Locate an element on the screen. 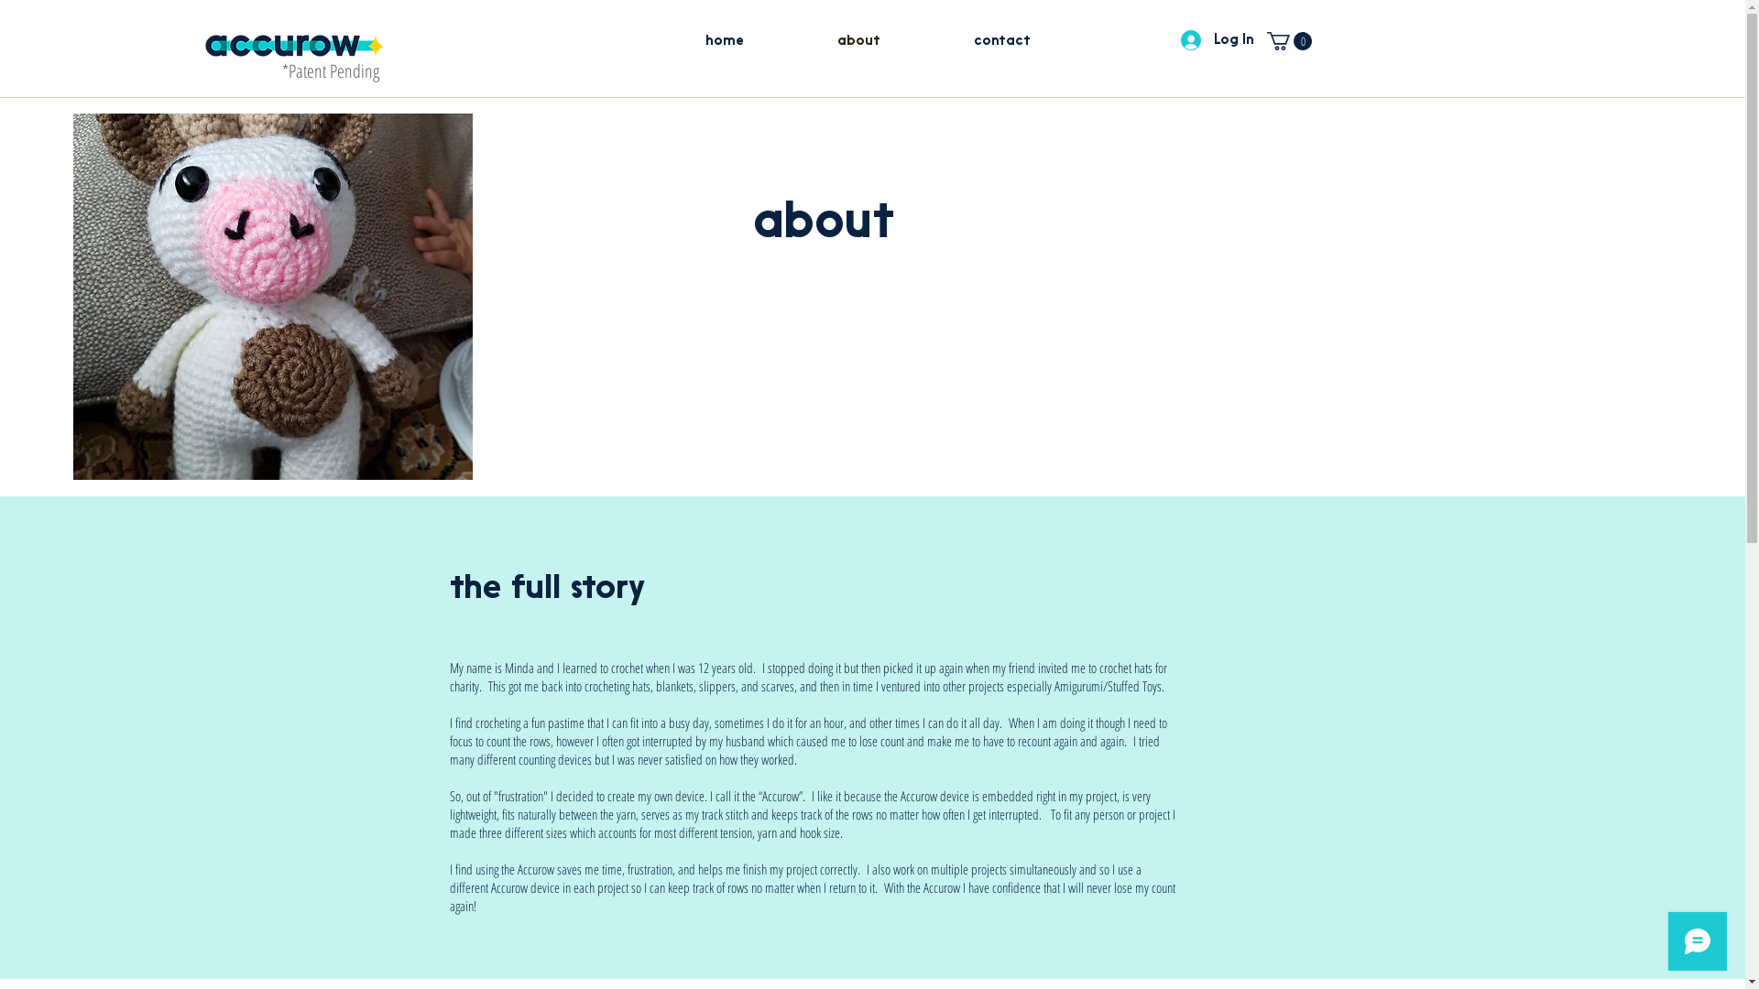  about is located at coordinates (858, 42).